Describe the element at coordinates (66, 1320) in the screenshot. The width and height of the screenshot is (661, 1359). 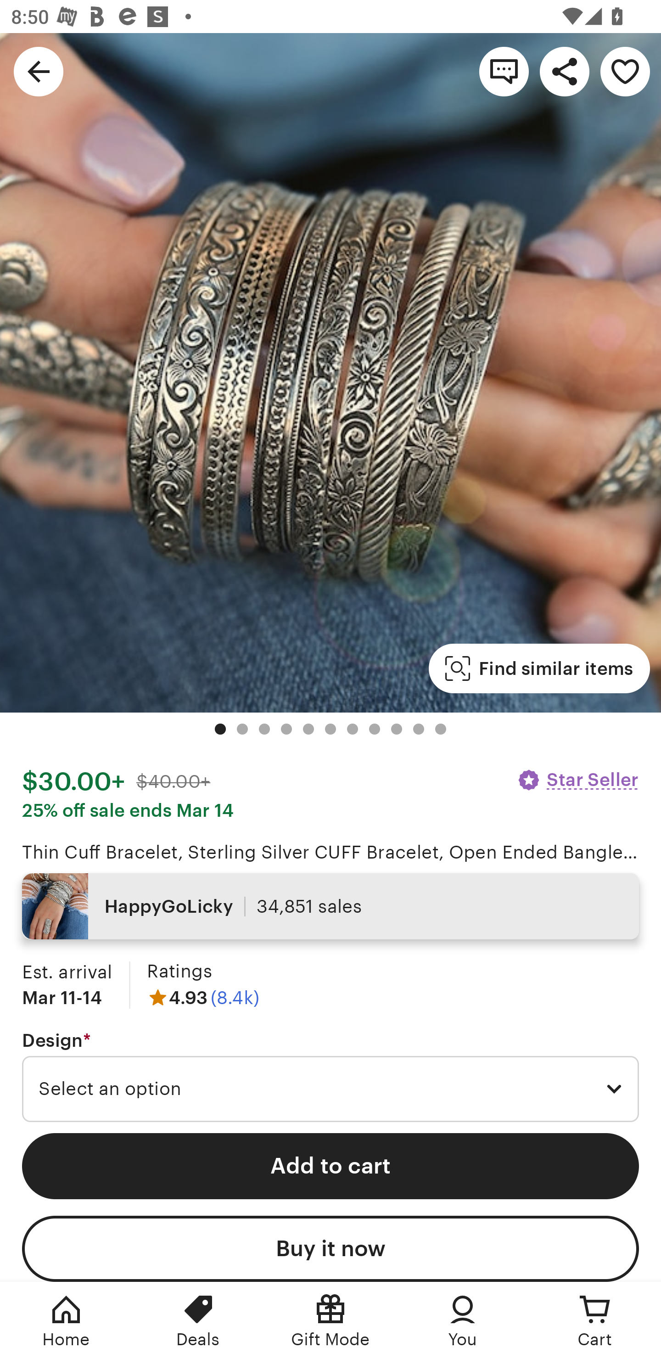
I see `Home` at that location.